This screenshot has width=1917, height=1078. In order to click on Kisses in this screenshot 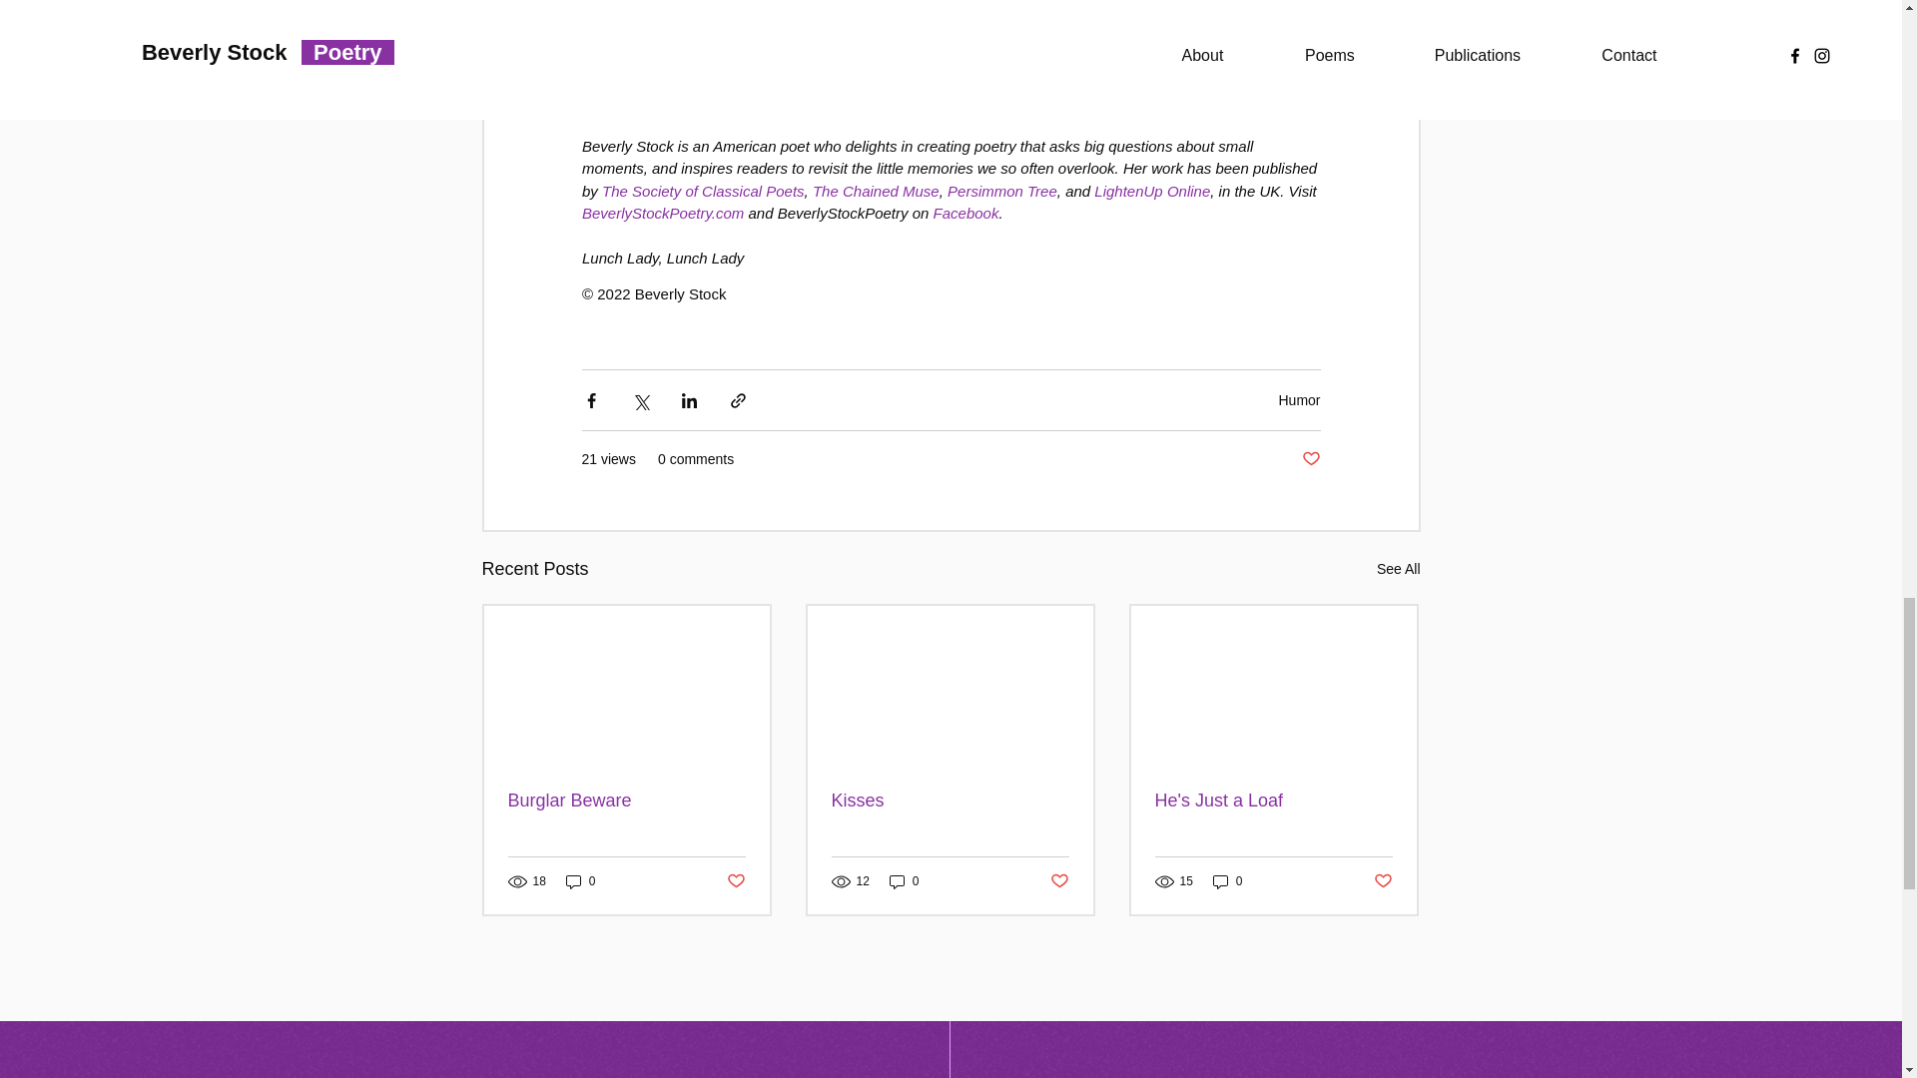, I will do `click(949, 801)`.